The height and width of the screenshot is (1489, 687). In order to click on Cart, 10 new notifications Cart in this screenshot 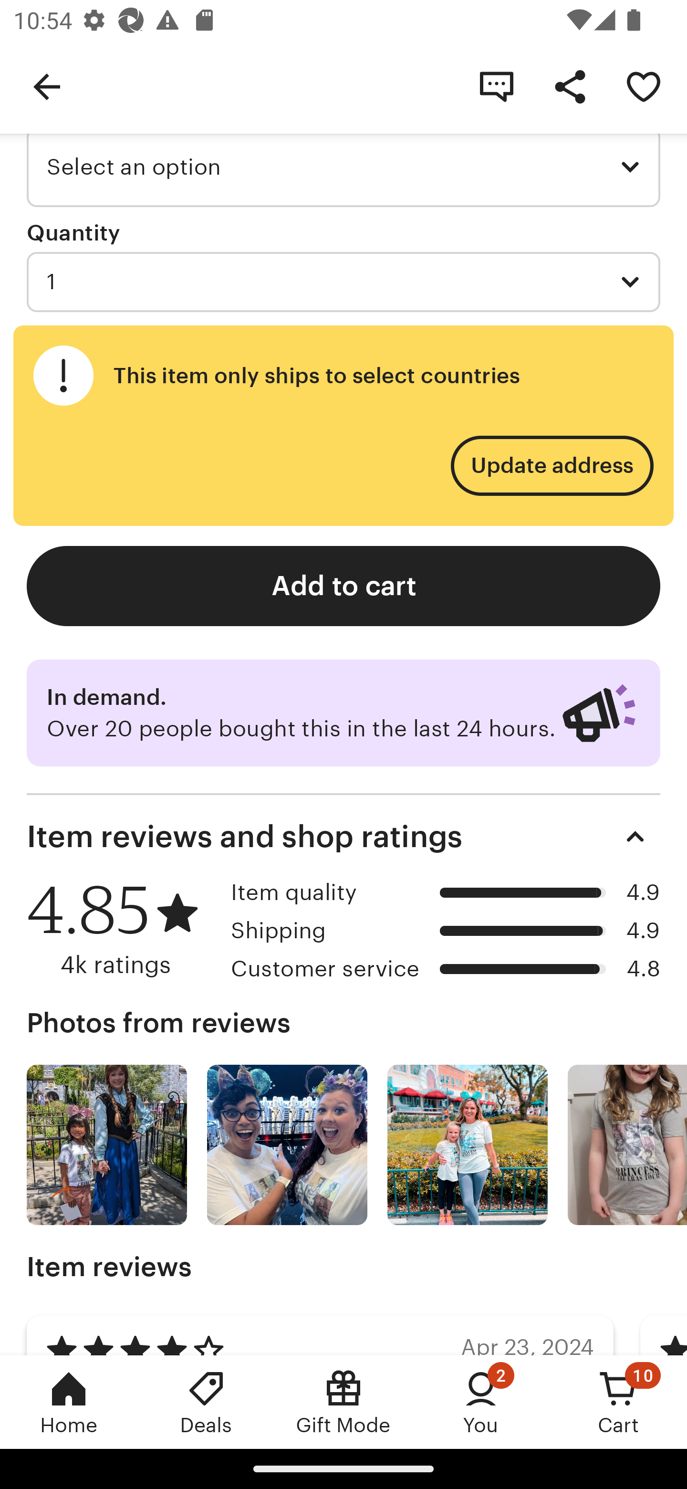, I will do `click(618, 1402)`.